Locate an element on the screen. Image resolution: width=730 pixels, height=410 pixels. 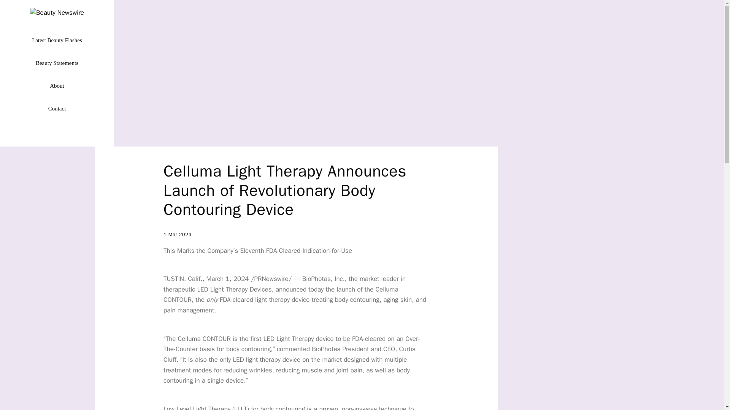
Contact is located at coordinates (57, 109).